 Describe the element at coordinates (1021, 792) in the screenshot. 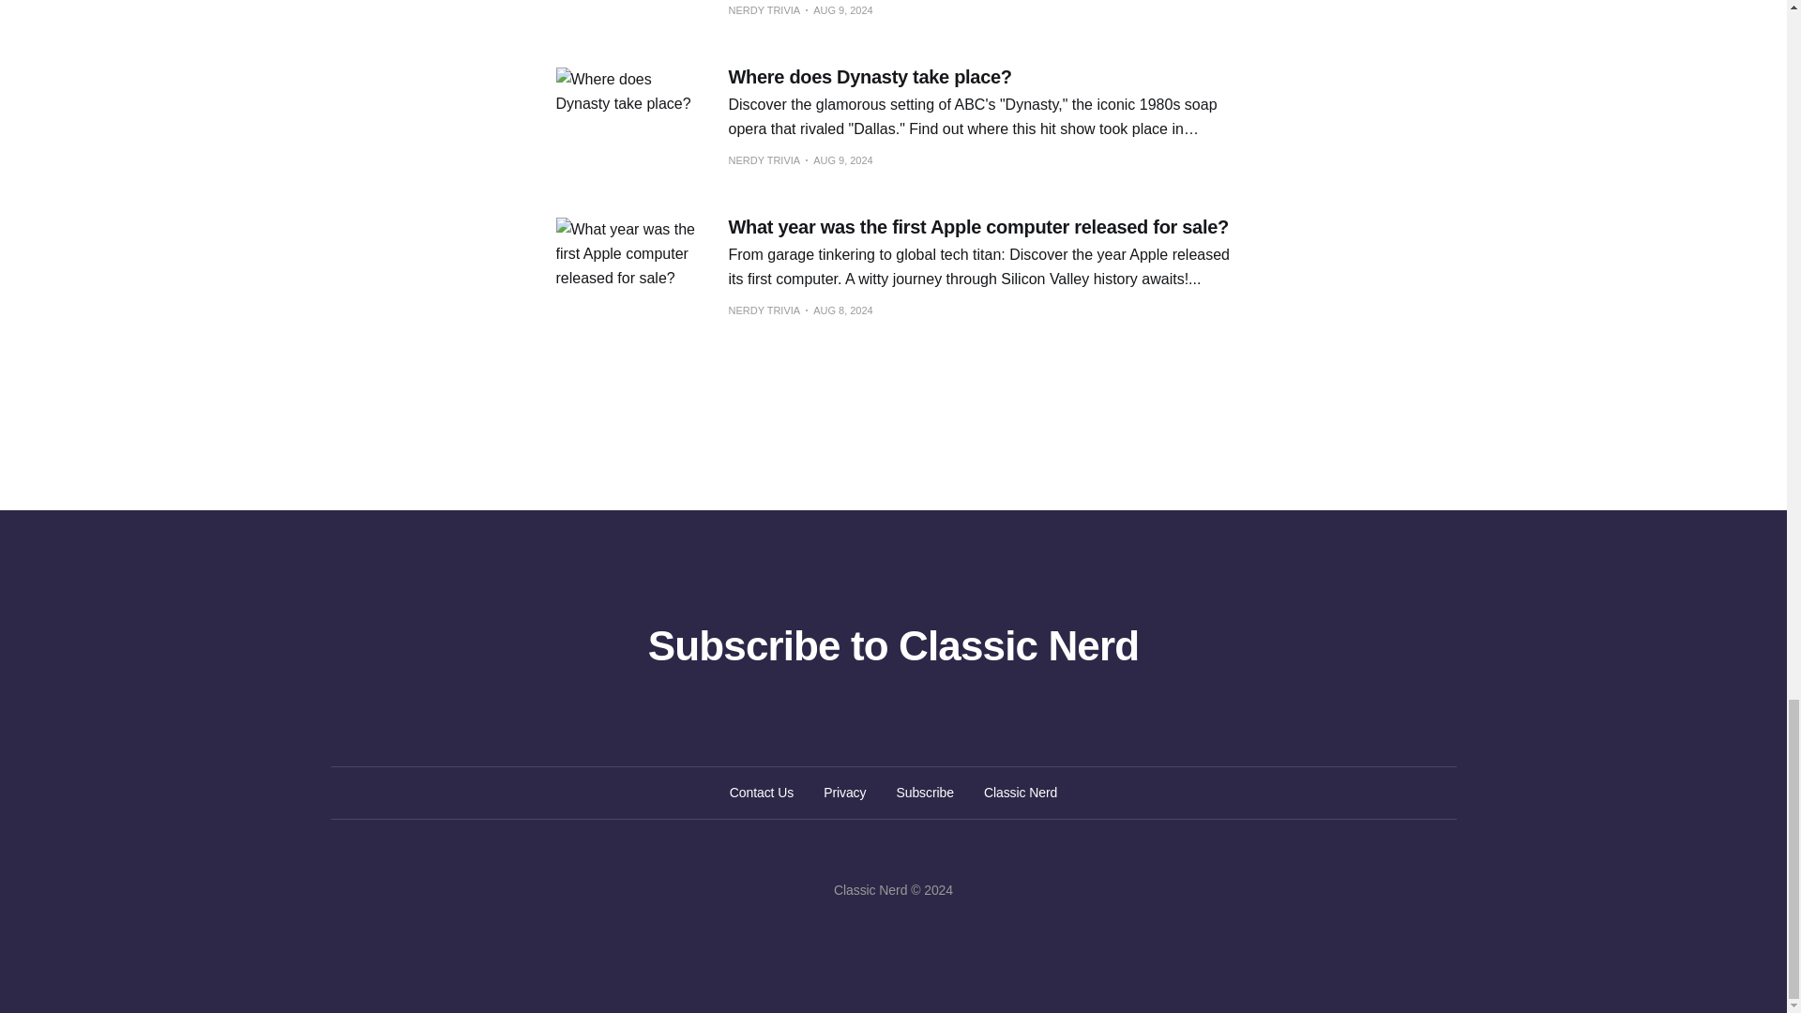

I see `Classic Nerd` at that location.